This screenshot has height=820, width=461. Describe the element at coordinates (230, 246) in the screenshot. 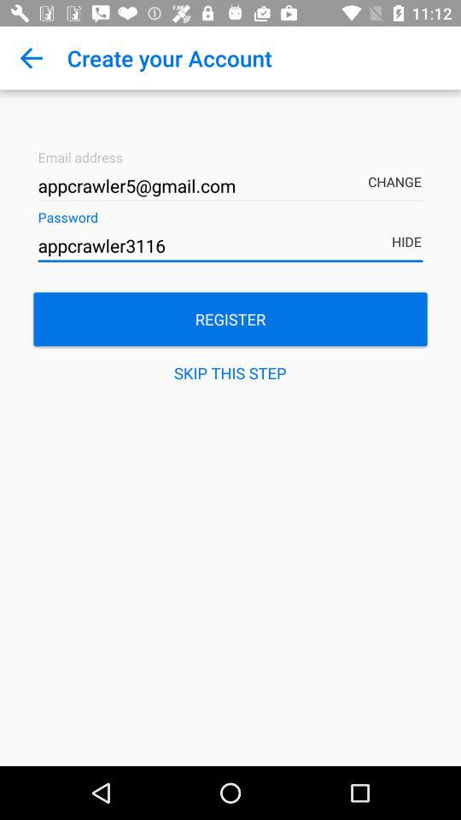

I see `select appcrawler3116 item` at that location.